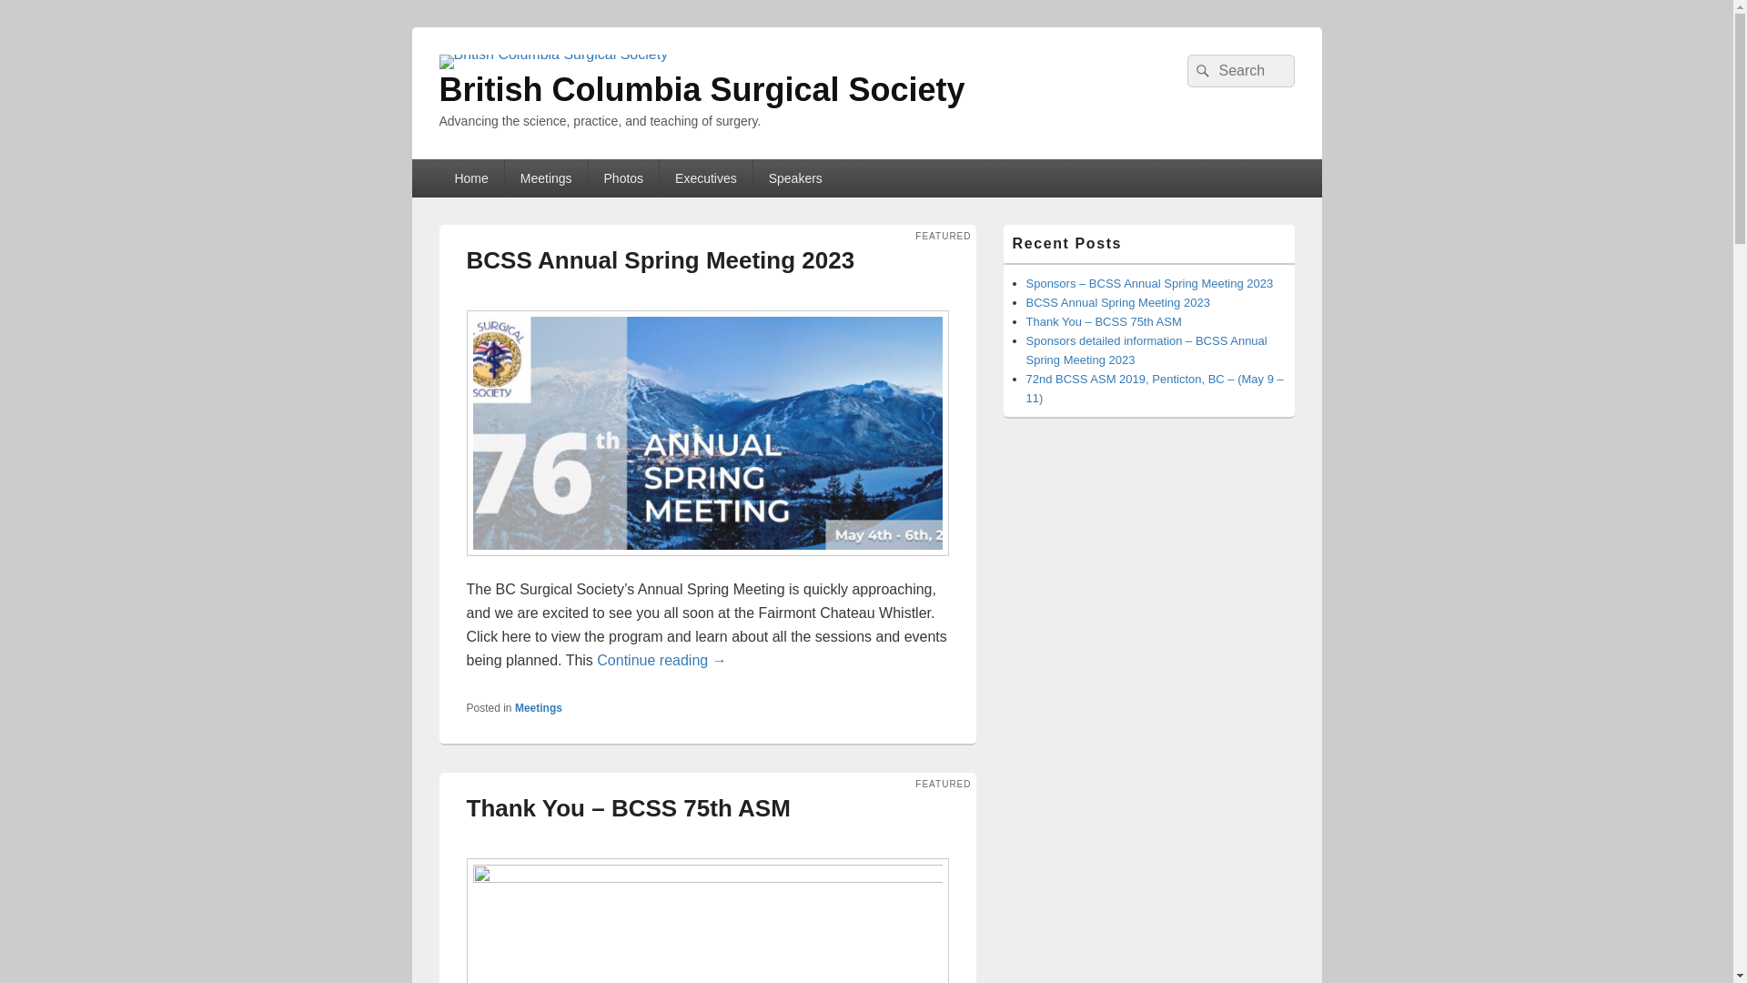 The image size is (1747, 983). Describe the element at coordinates (550, 839) in the screenshot. I see `May 7, 2022` at that location.